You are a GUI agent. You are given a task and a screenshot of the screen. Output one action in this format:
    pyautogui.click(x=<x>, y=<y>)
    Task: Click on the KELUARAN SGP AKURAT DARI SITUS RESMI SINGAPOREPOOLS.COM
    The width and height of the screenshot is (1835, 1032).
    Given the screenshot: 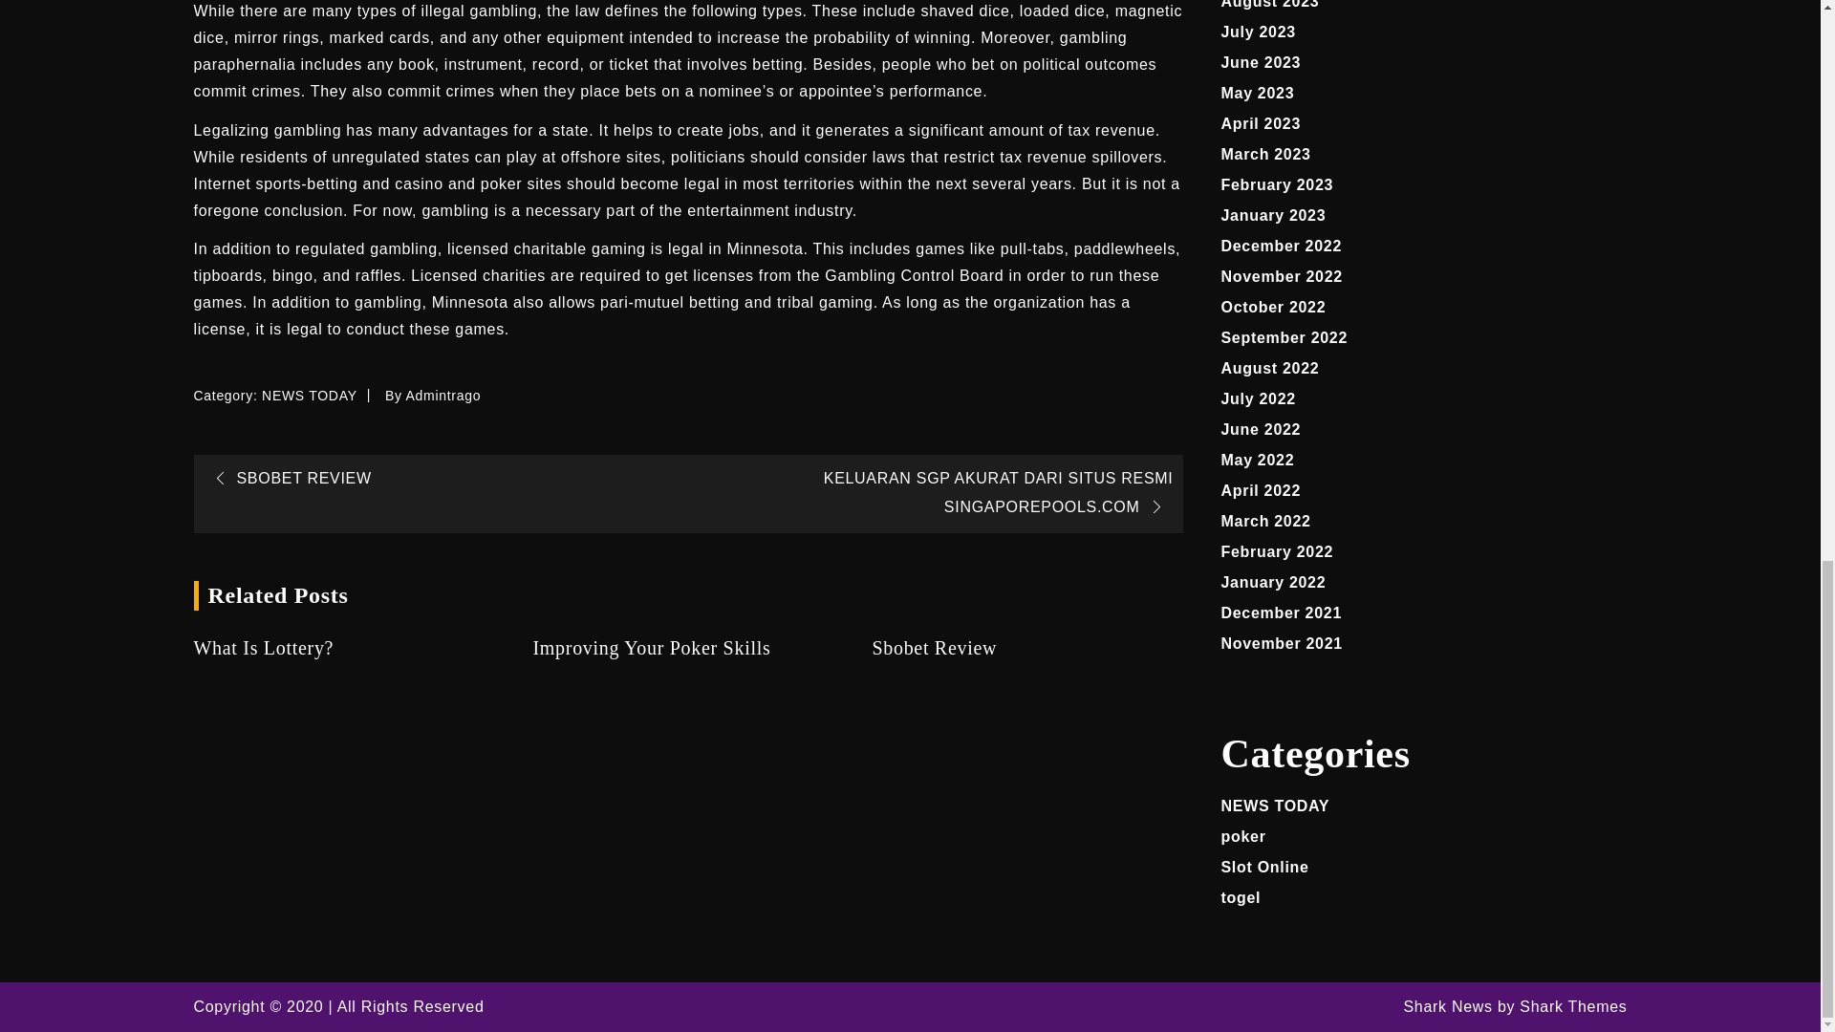 What is the action you would take?
    pyautogui.click(x=999, y=492)
    